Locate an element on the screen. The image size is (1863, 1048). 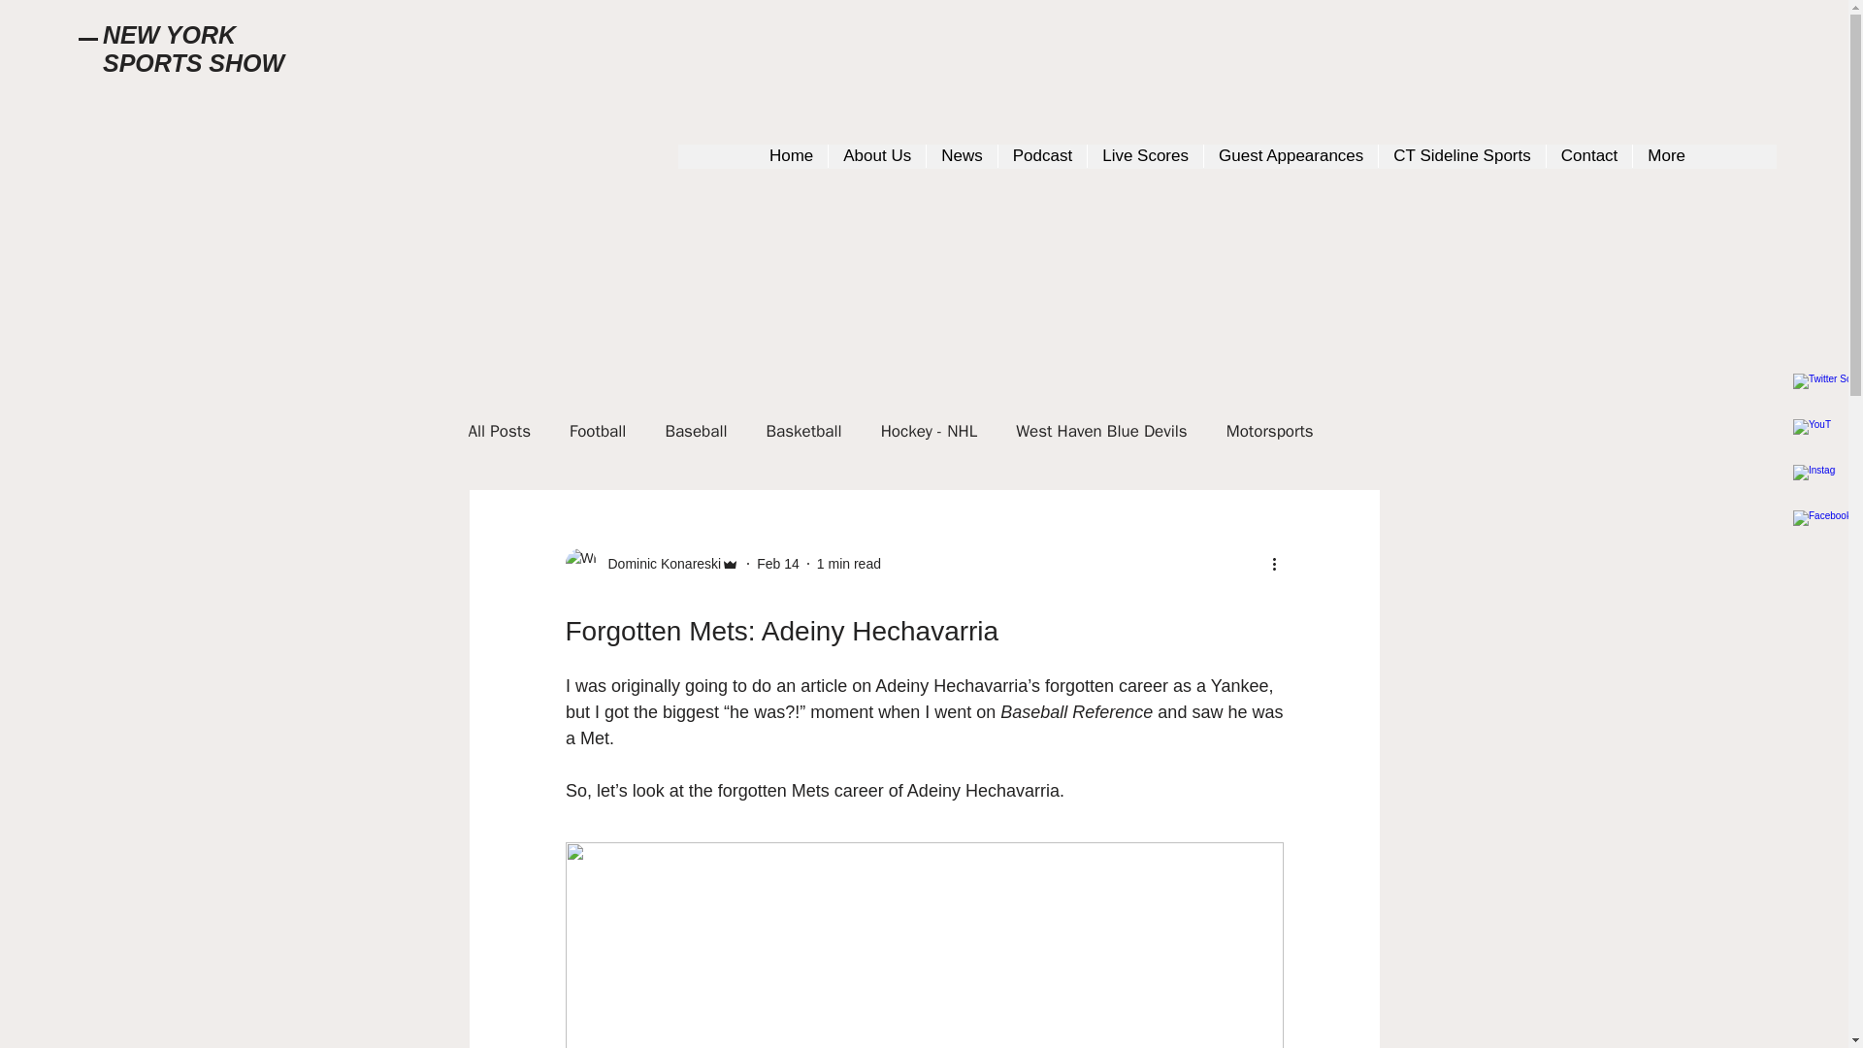
Motorsports is located at coordinates (1269, 430).